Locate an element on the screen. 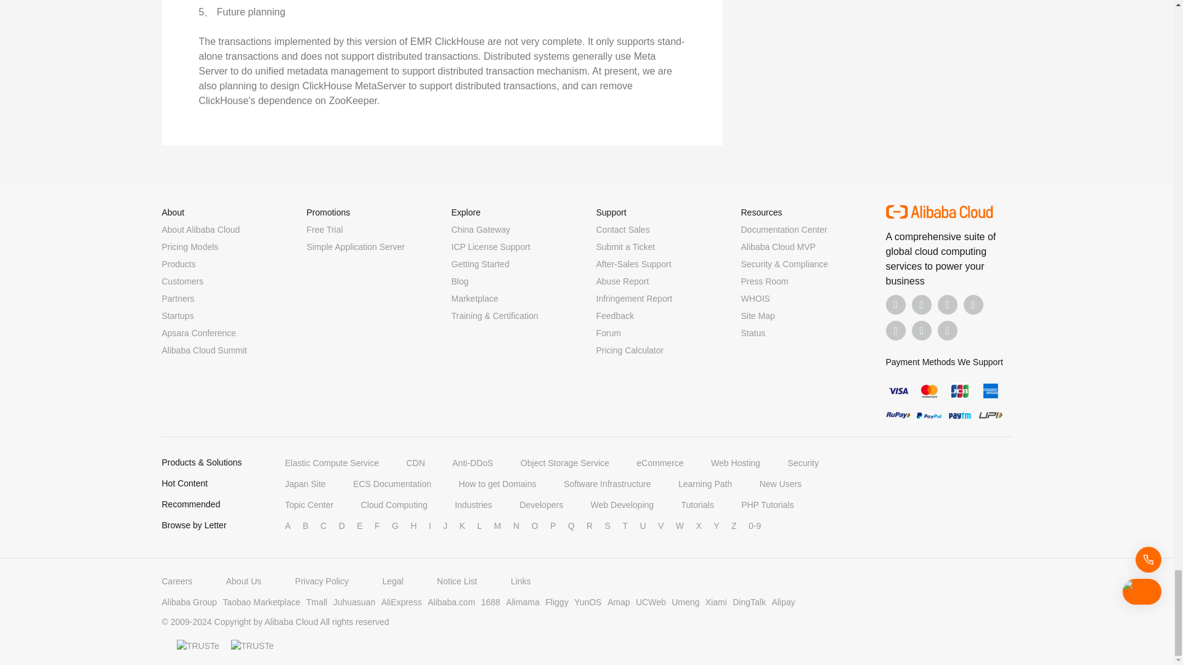  Linkedin is located at coordinates (922, 304).